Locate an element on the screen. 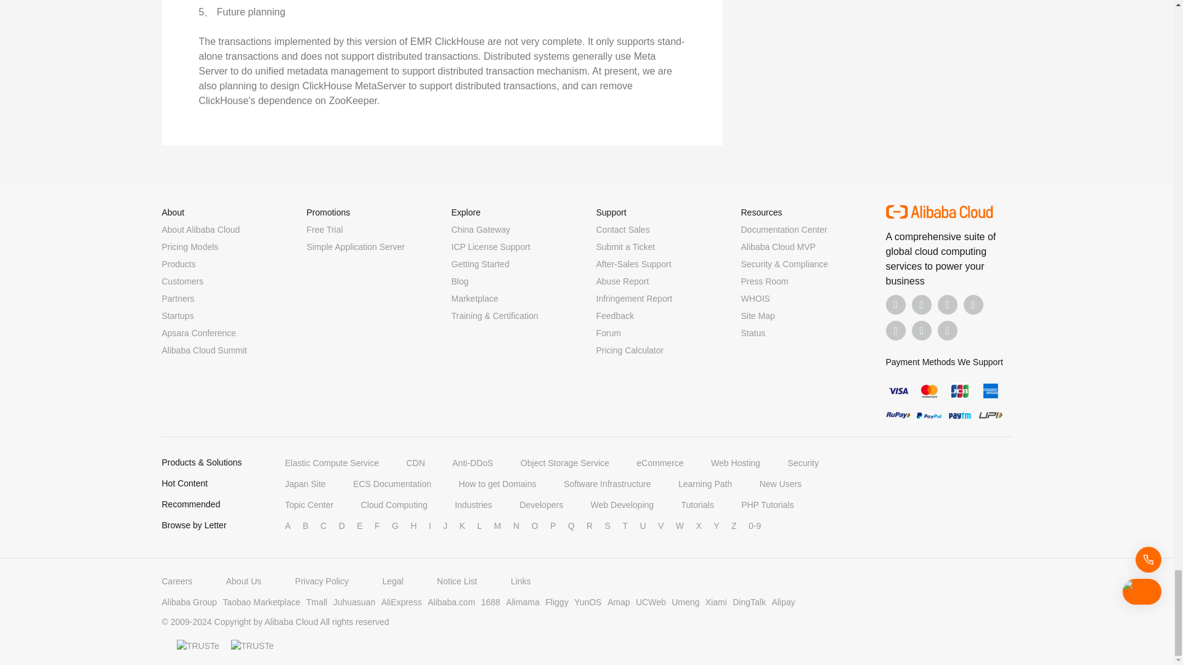  Linkedin is located at coordinates (922, 304).